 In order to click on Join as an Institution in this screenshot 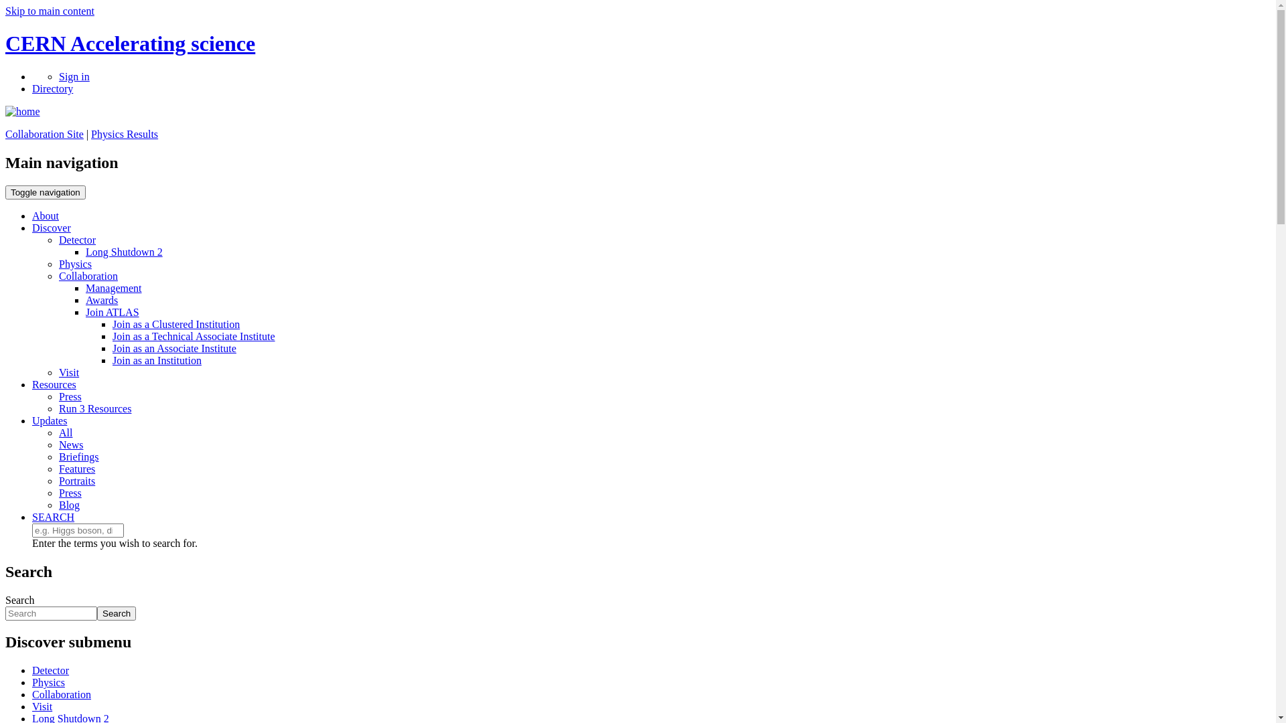, I will do `click(157, 360)`.